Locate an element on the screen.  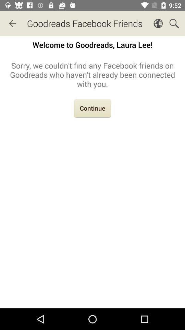
turn on the app to the left of goodreads facebook friends icon is located at coordinates (12, 23).